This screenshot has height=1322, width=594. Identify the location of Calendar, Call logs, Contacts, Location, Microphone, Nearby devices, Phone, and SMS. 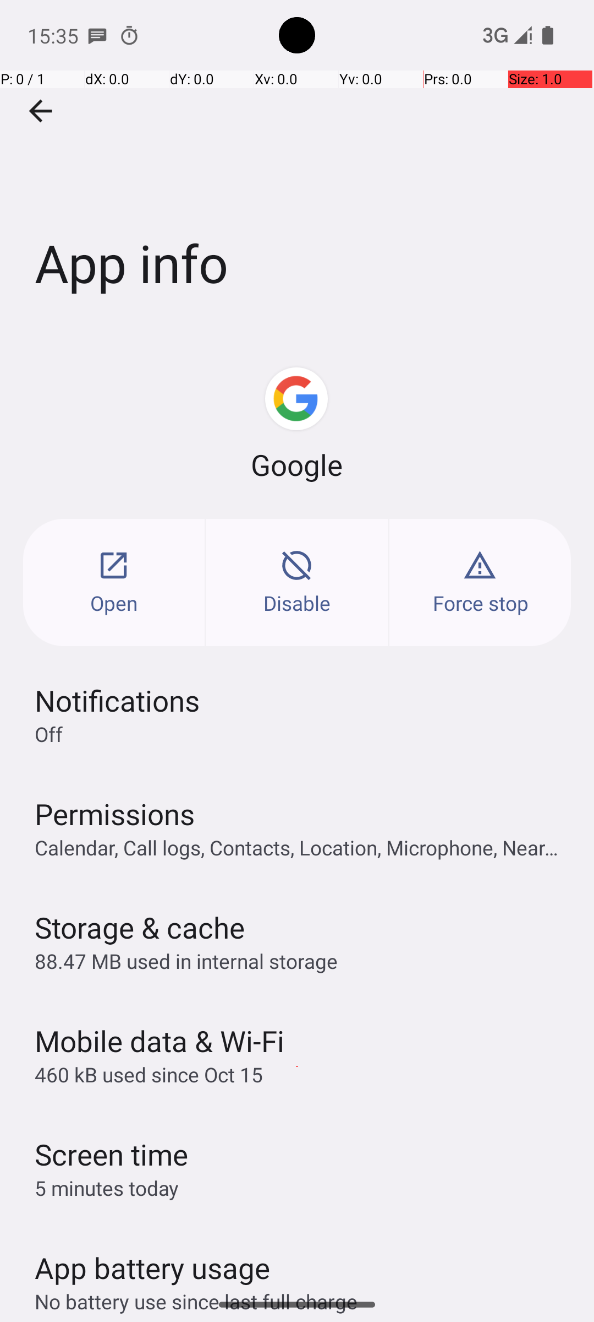
(302, 847).